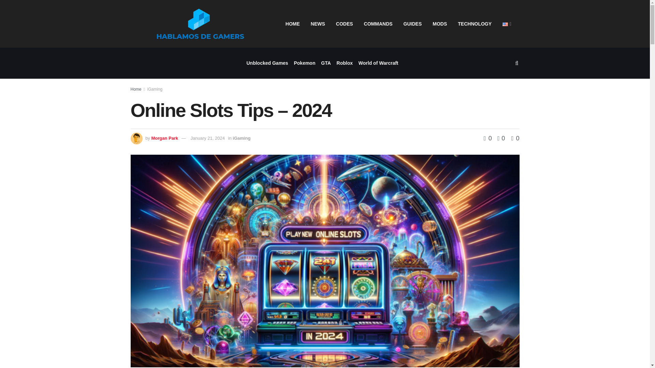 This screenshot has height=368, width=655. What do you see at coordinates (439, 24) in the screenshot?
I see `MODS` at bounding box center [439, 24].